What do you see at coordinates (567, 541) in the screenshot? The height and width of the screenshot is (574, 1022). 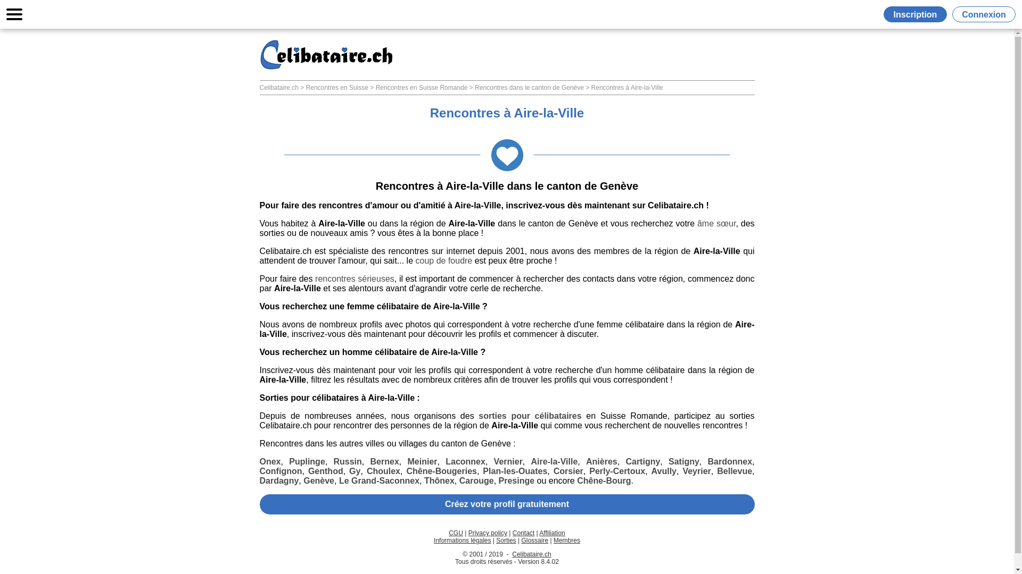 I see `Membres` at bounding box center [567, 541].